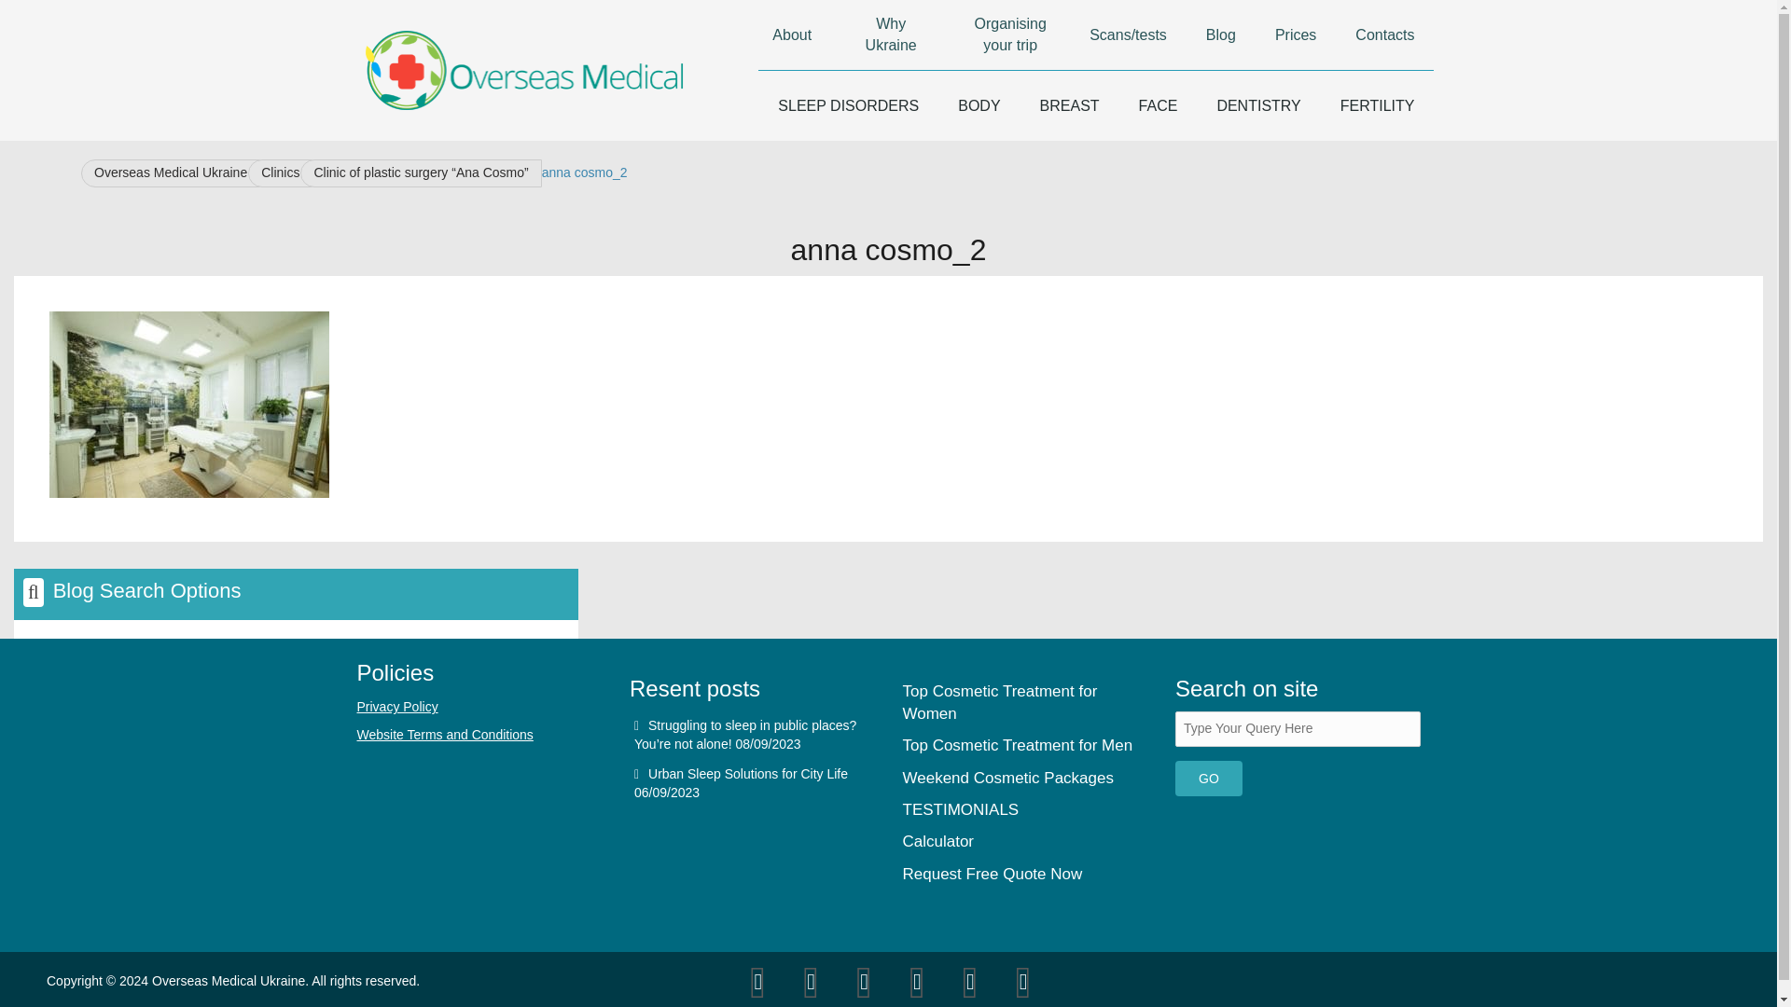 This screenshot has height=1007, width=1791. Describe the element at coordinates (890, 34) in the screenshot. I see `Why Ukraine` at that location.